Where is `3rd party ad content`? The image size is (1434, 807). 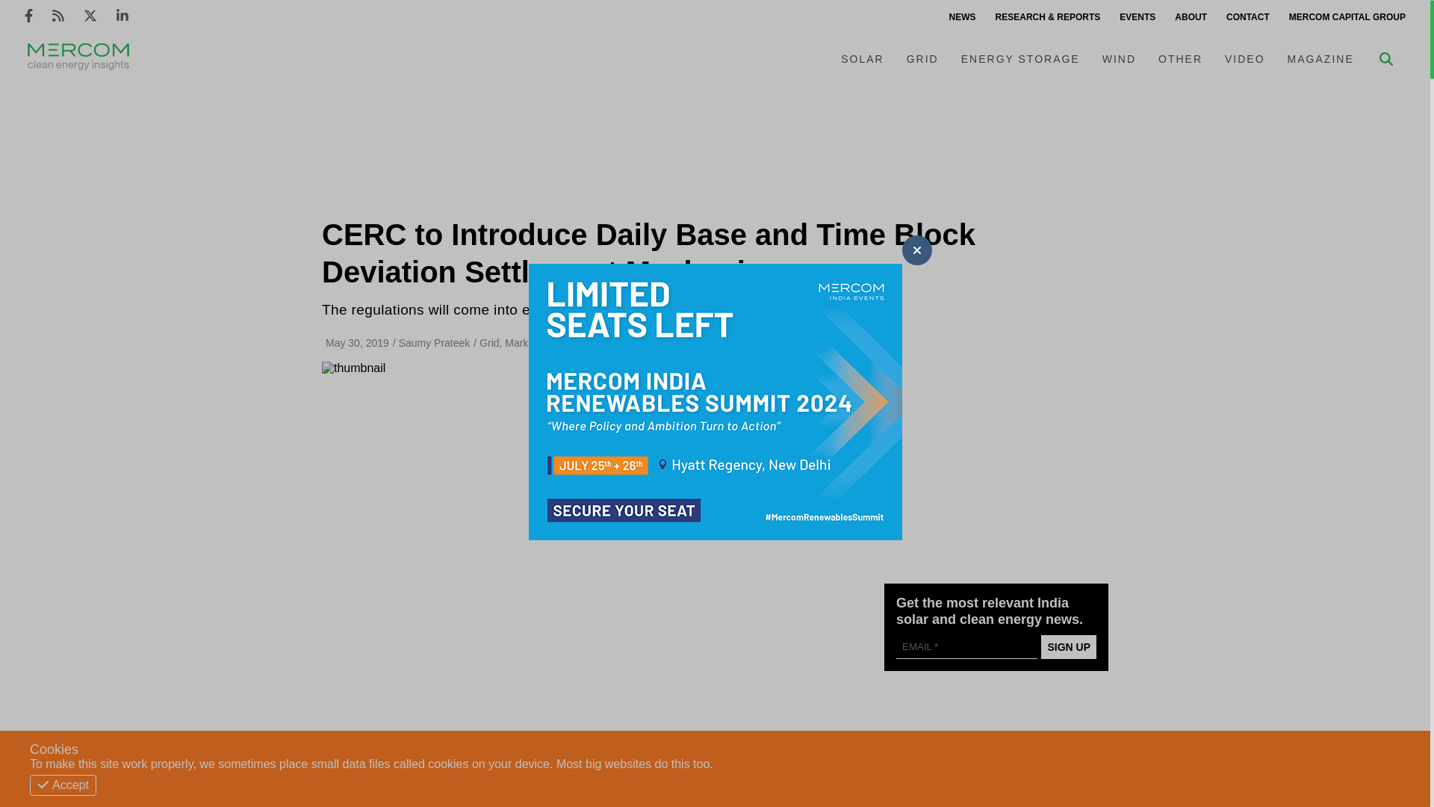 3rd party ad content is located at coordinates (716, 144).